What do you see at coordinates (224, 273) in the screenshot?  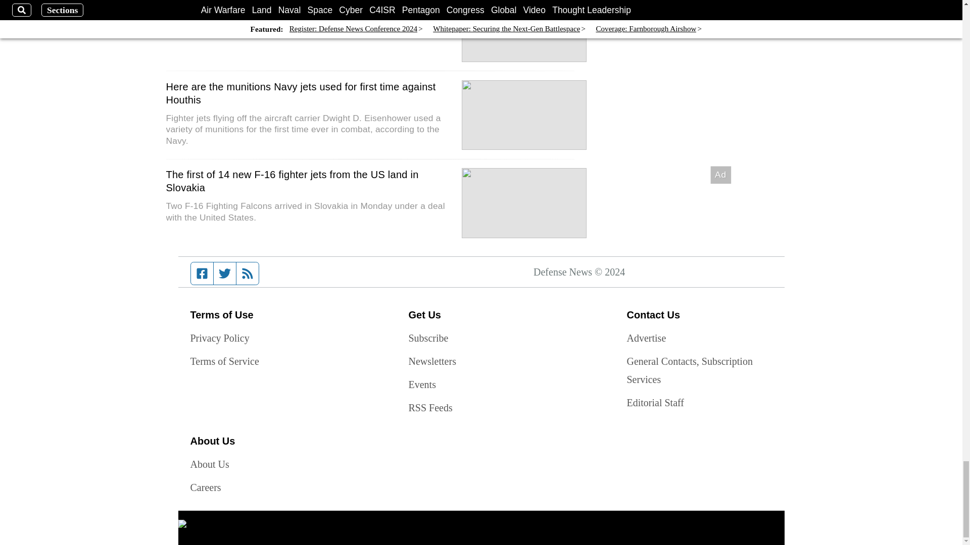 I see `Twitter feed` at bounding box center [224, 273].